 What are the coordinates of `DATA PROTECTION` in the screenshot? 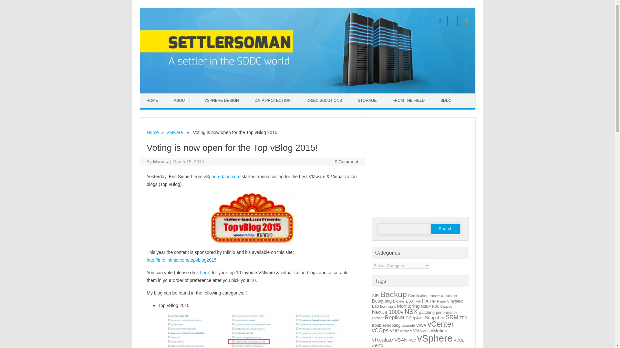 It's located at (274, 101).